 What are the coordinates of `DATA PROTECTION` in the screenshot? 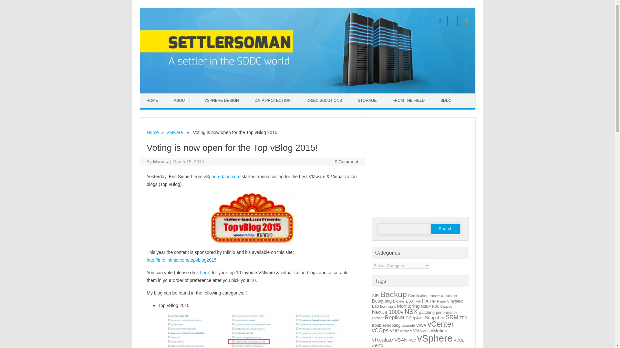 It's located at (274, 101).